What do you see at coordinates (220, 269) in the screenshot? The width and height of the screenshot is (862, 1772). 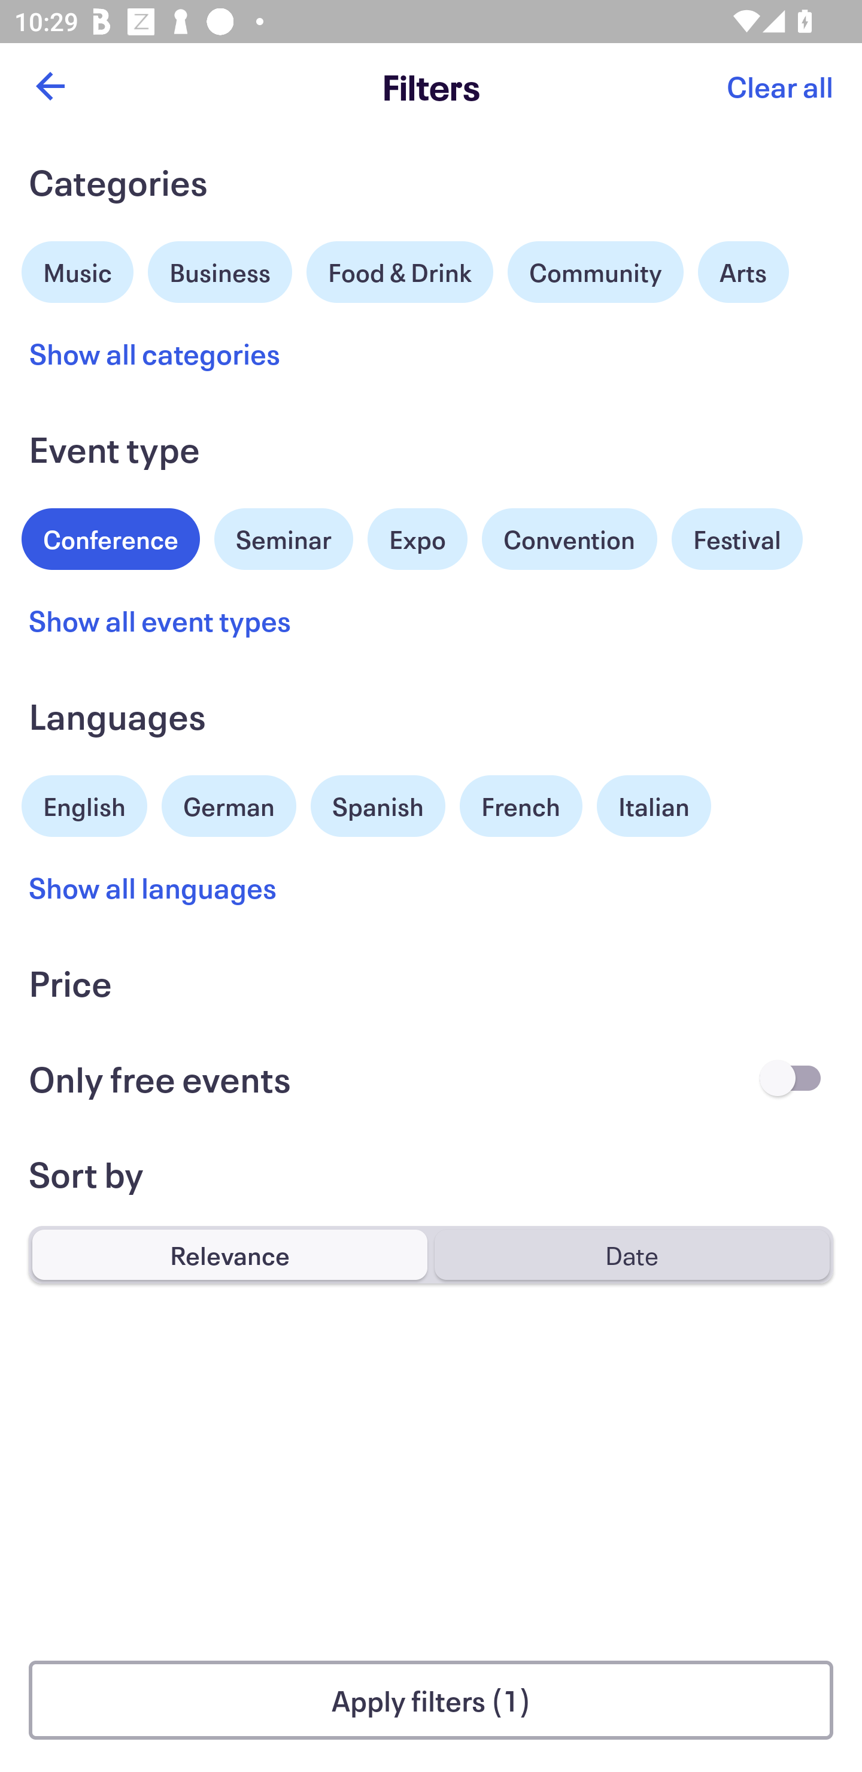 I see `Business` at bounding box center [220, 269].